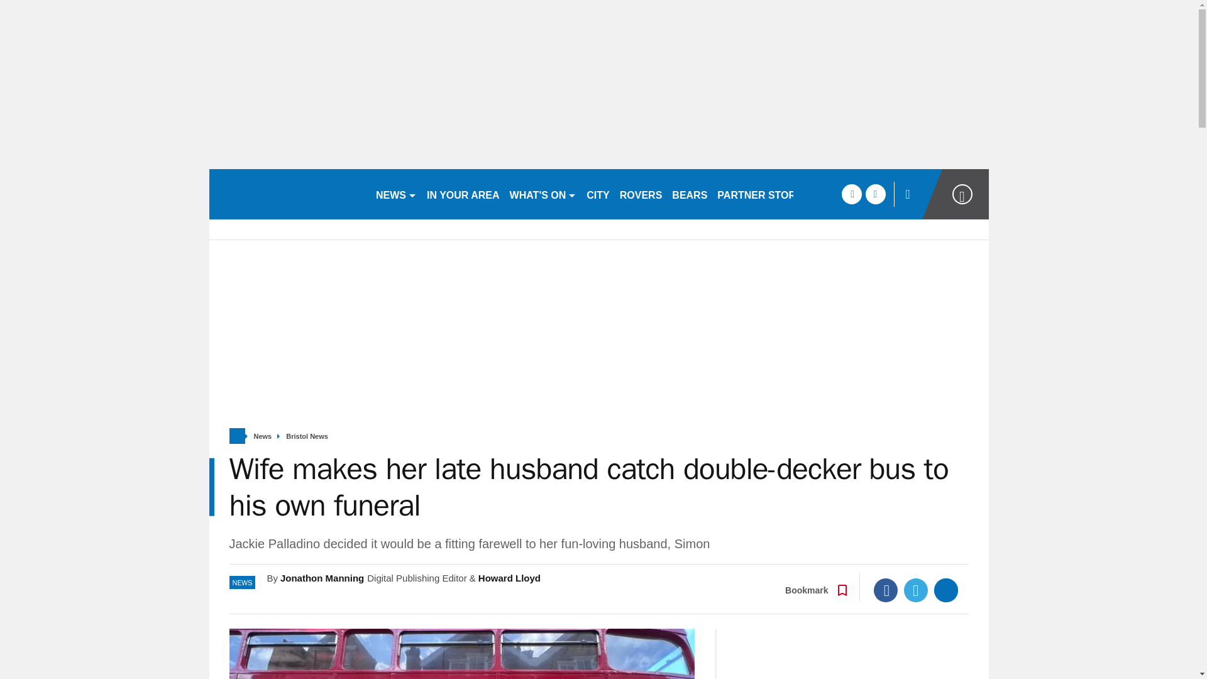  What do you see at coordinates (886, 590) in the screenshot?
I see `Facebook` at bounding box center [886, 590].